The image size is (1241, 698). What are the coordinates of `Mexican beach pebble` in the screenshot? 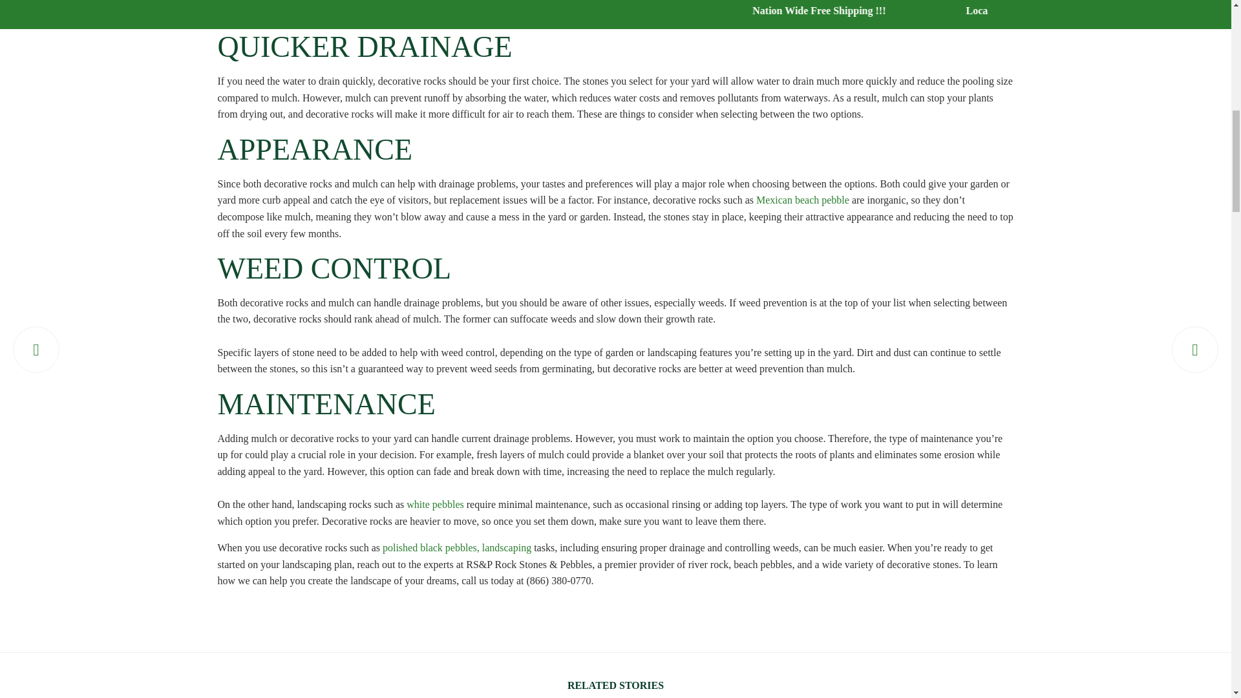 It's located at (802, 200).